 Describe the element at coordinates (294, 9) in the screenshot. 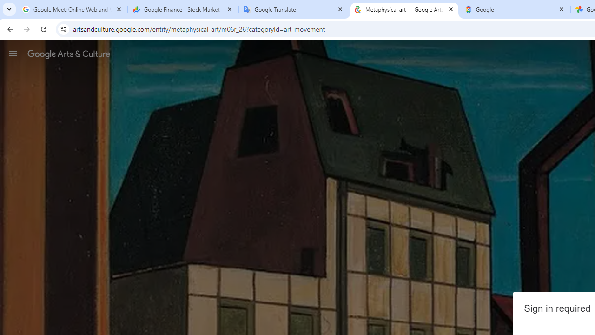

I see `Google Translate` at that location.